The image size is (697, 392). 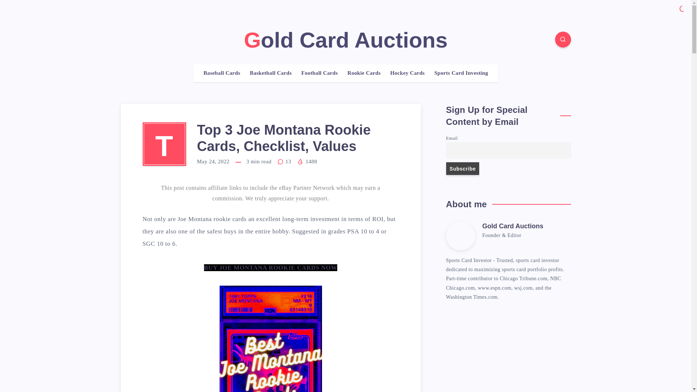 What do you see at coordinates (346, 40) in the screenshot?
I see `Gold Card Auctions` at bounding box center [346, 40].